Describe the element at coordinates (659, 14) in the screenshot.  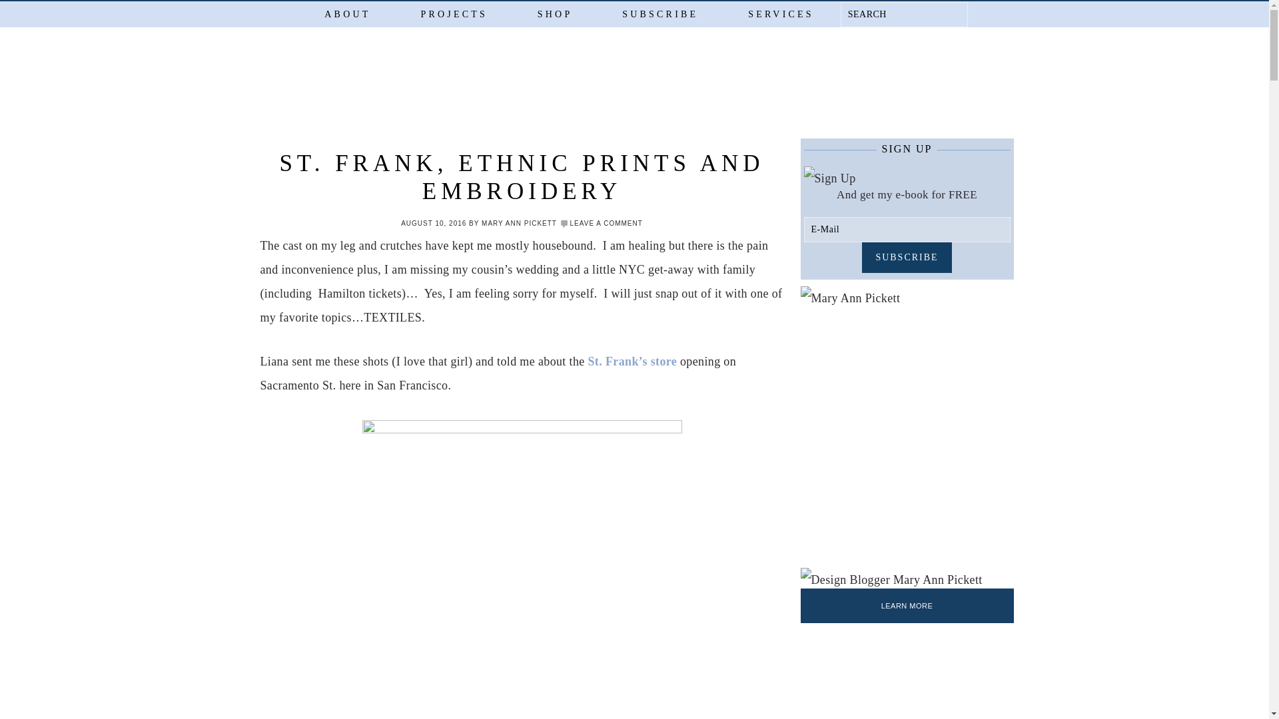
I see `SUBSCRIBE` at that location.